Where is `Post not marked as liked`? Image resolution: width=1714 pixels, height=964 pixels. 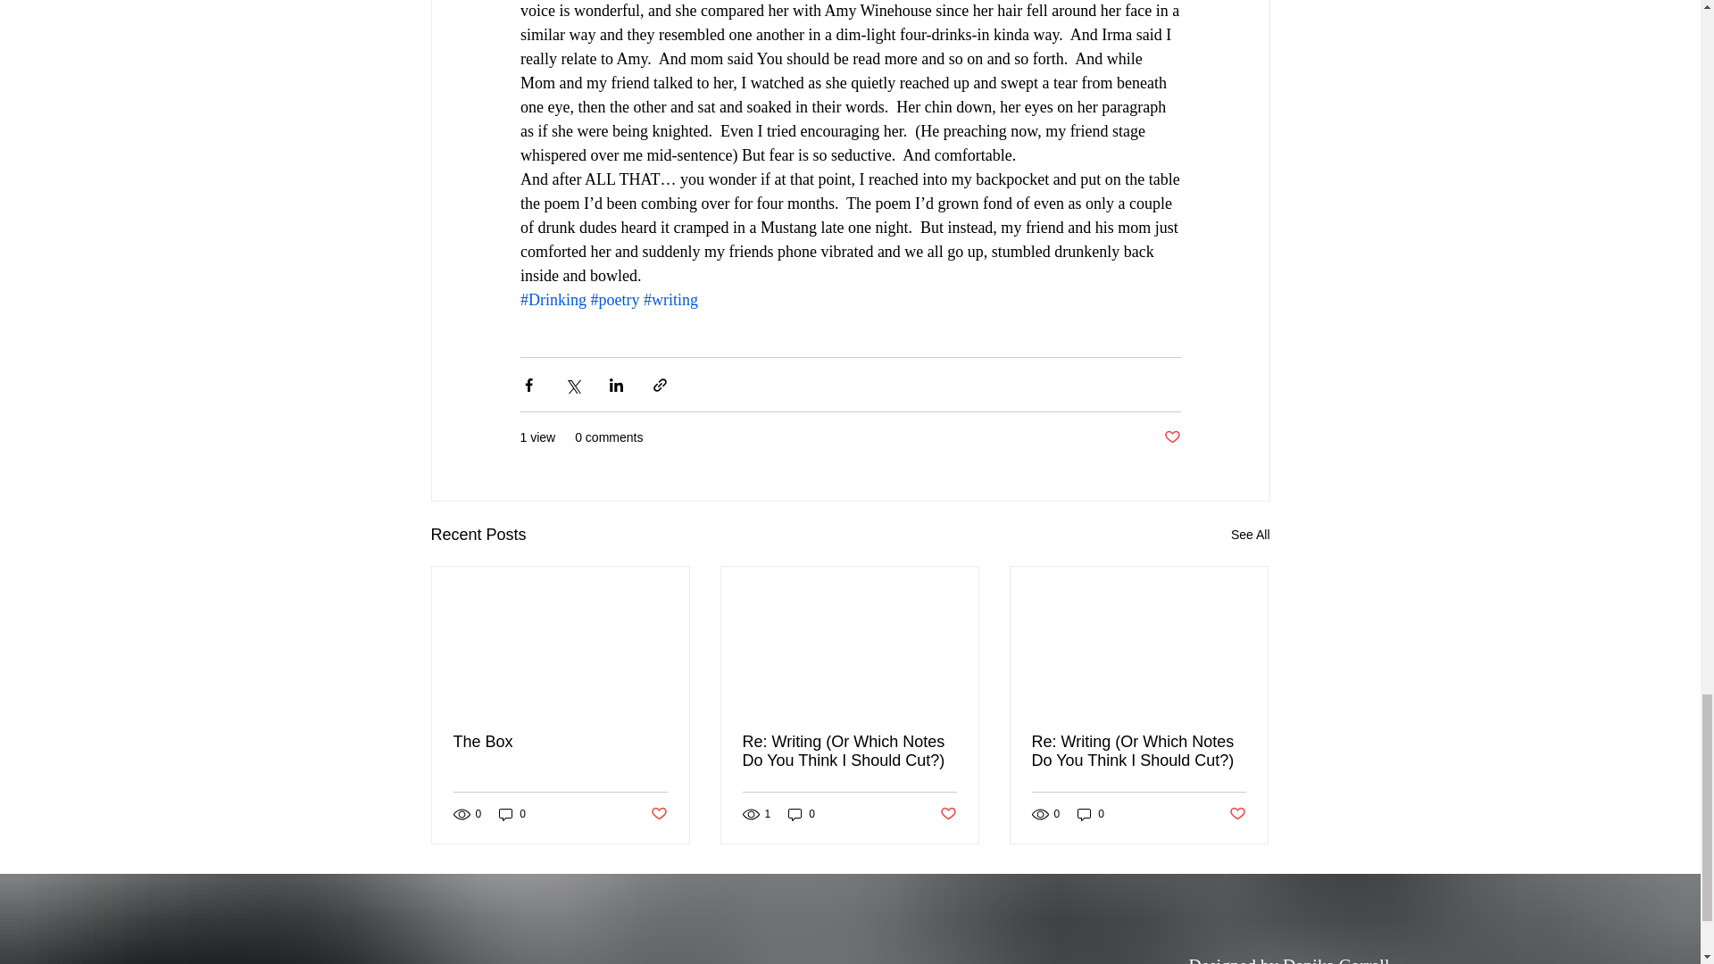 Post not marked as liked is located at coordinates (1171, 437).